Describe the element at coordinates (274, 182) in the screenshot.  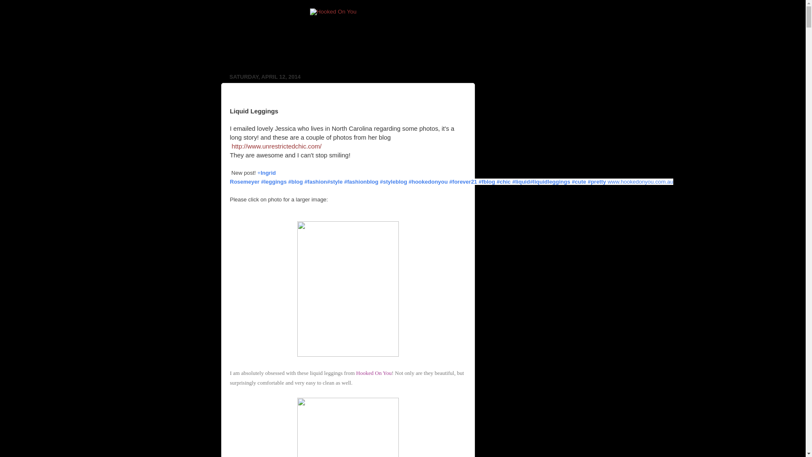
I see `#leggings` at that location.